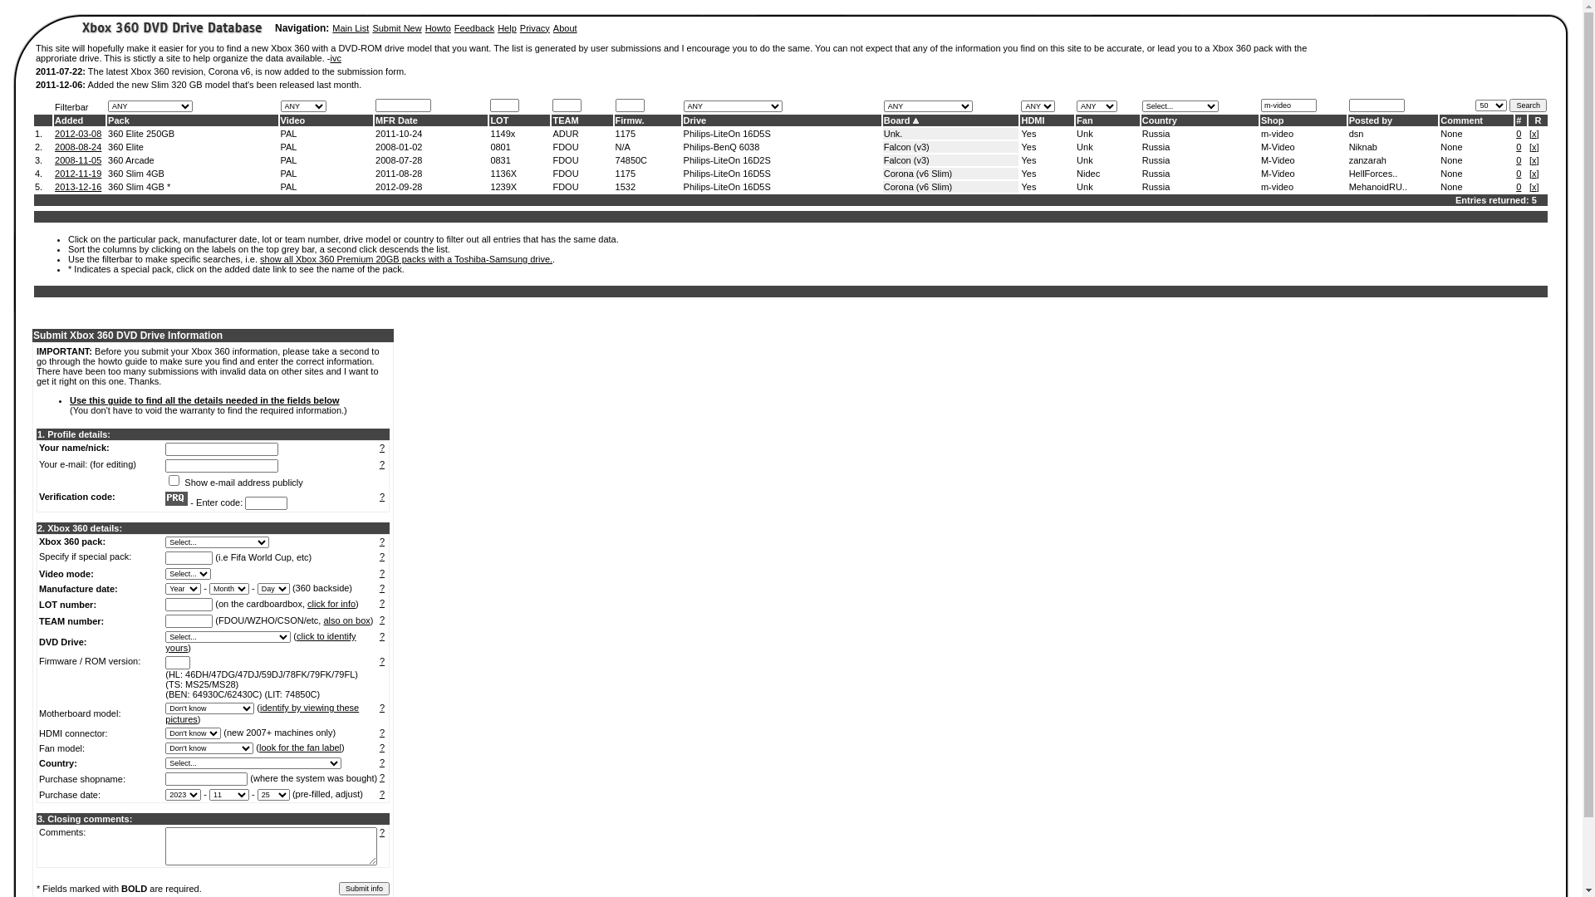  I want to click on ?, so click(382, 661).